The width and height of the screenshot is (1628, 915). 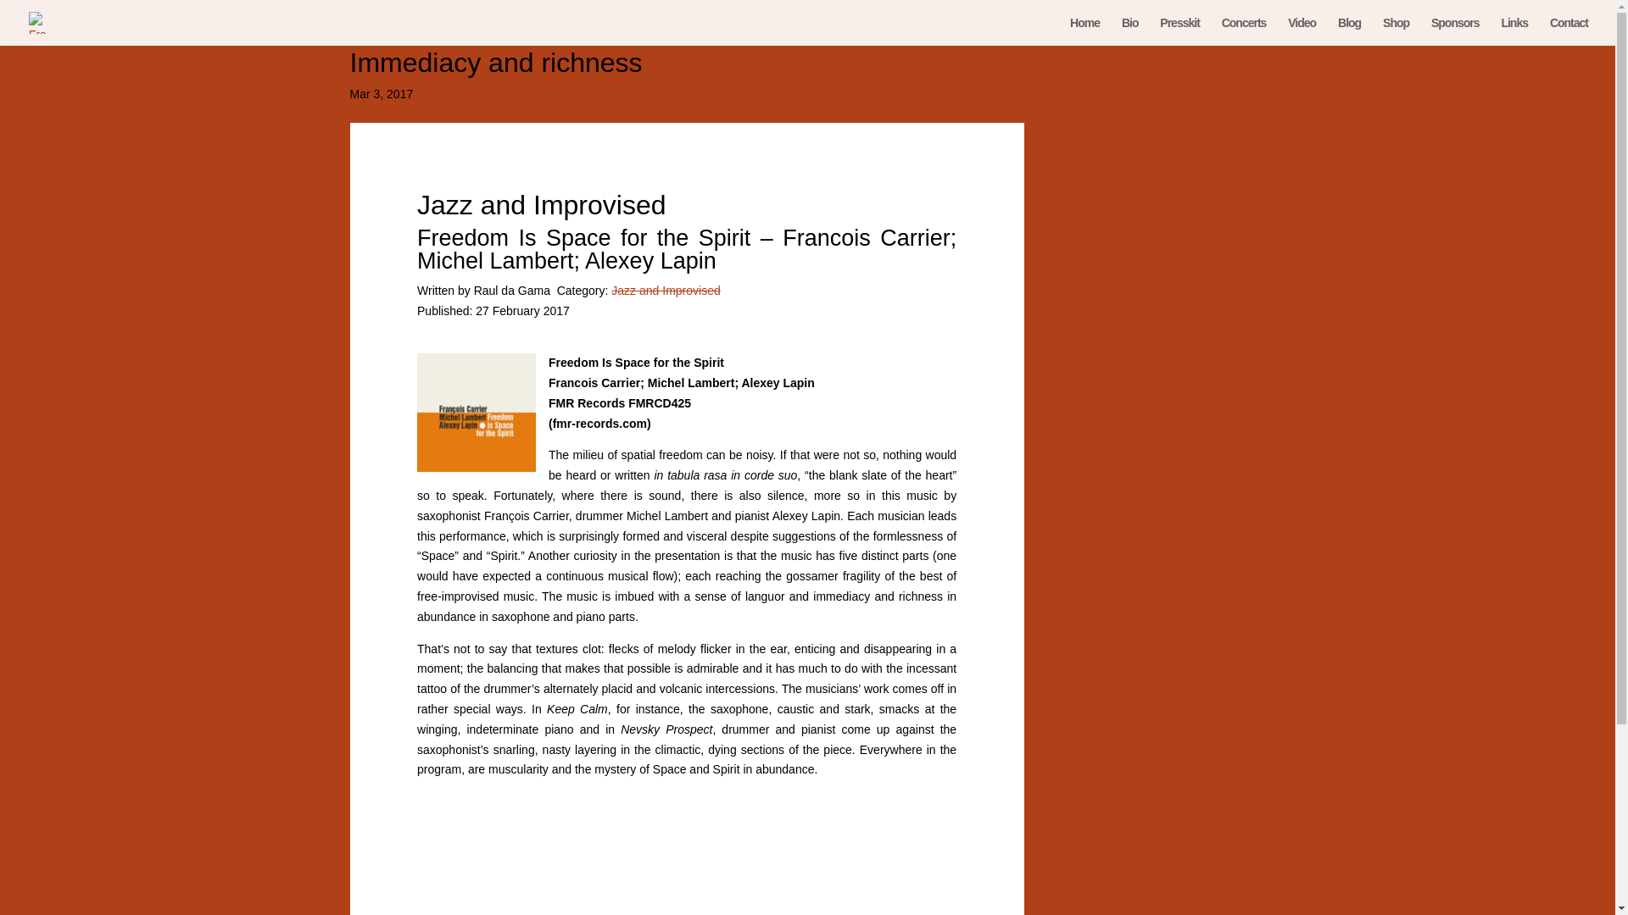 I want to click on Shop, so click(x=1396, y=31).